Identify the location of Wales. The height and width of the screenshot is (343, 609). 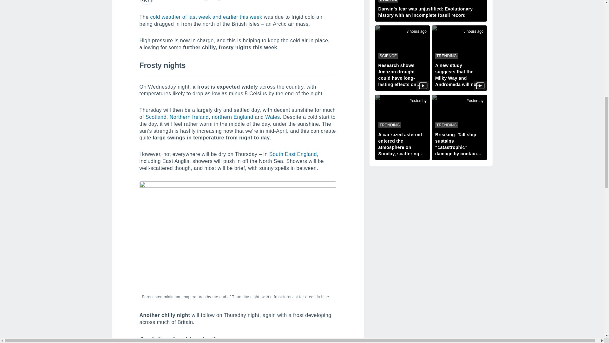
(272, 117).